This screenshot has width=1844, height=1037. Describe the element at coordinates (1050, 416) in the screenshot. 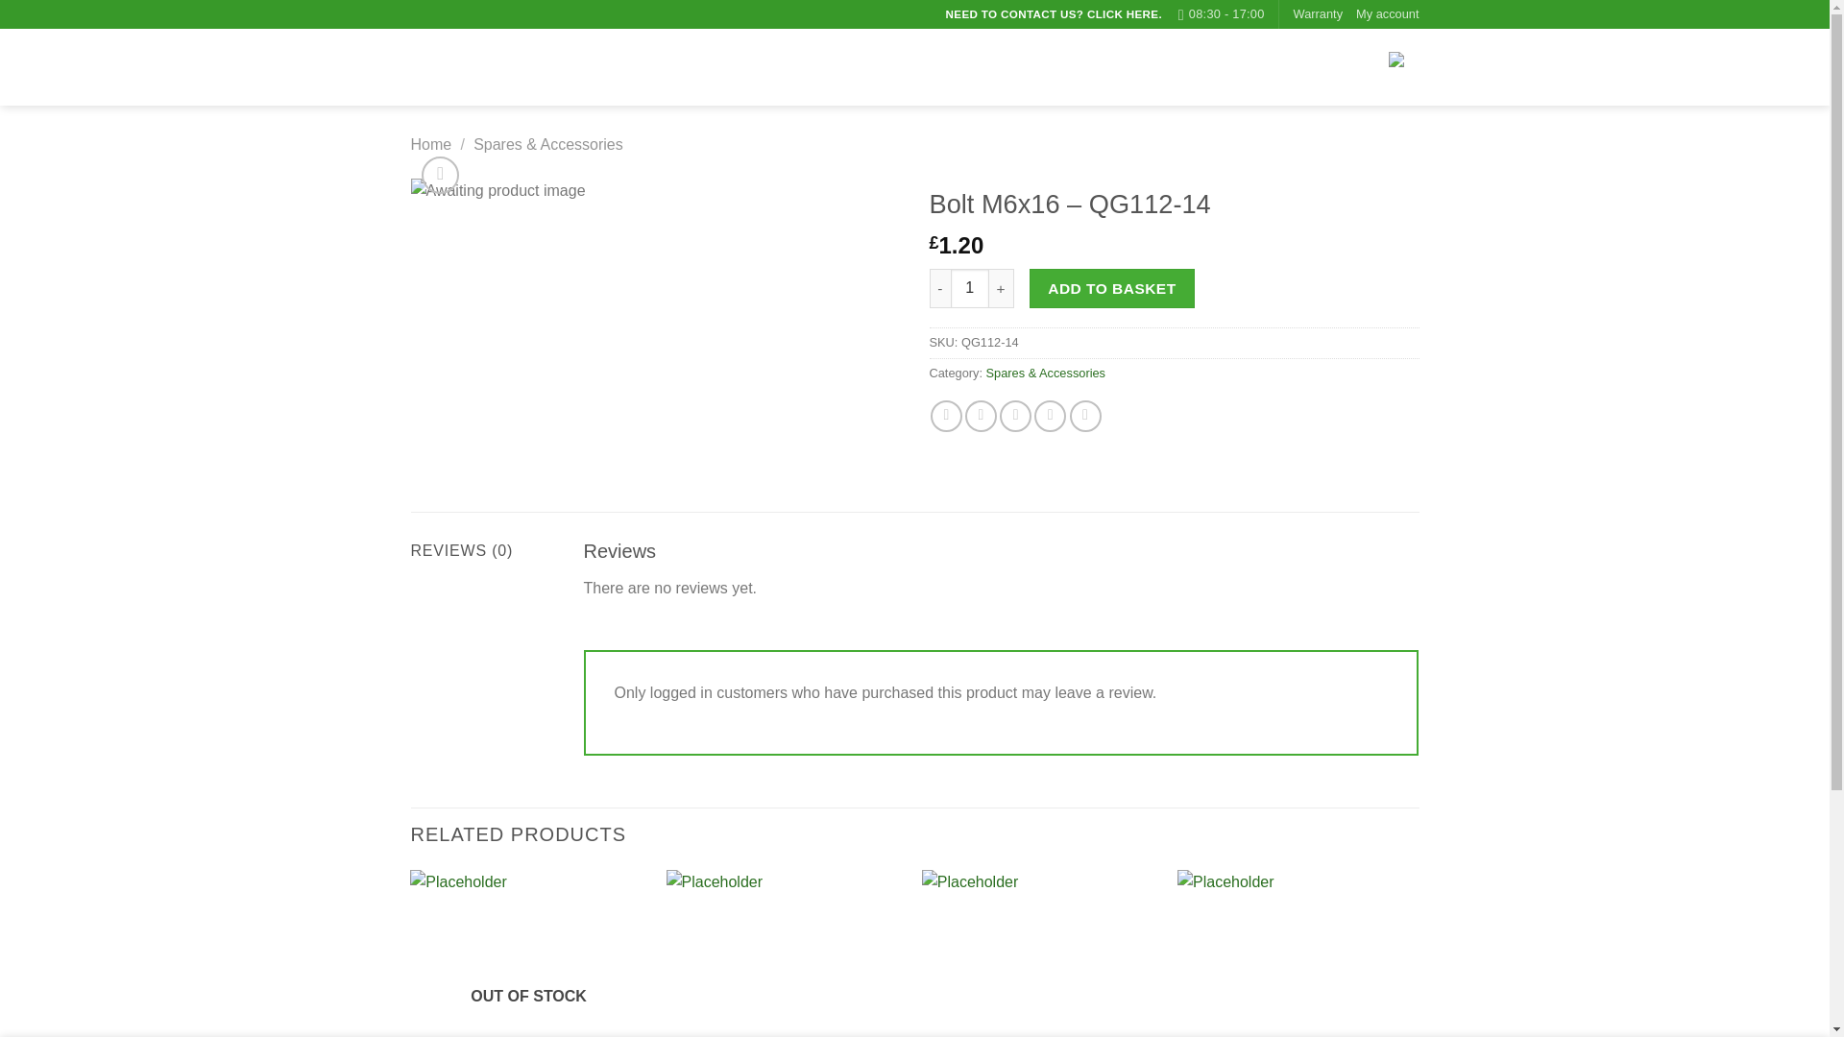

I see `Pin on Pinterest` at that location.